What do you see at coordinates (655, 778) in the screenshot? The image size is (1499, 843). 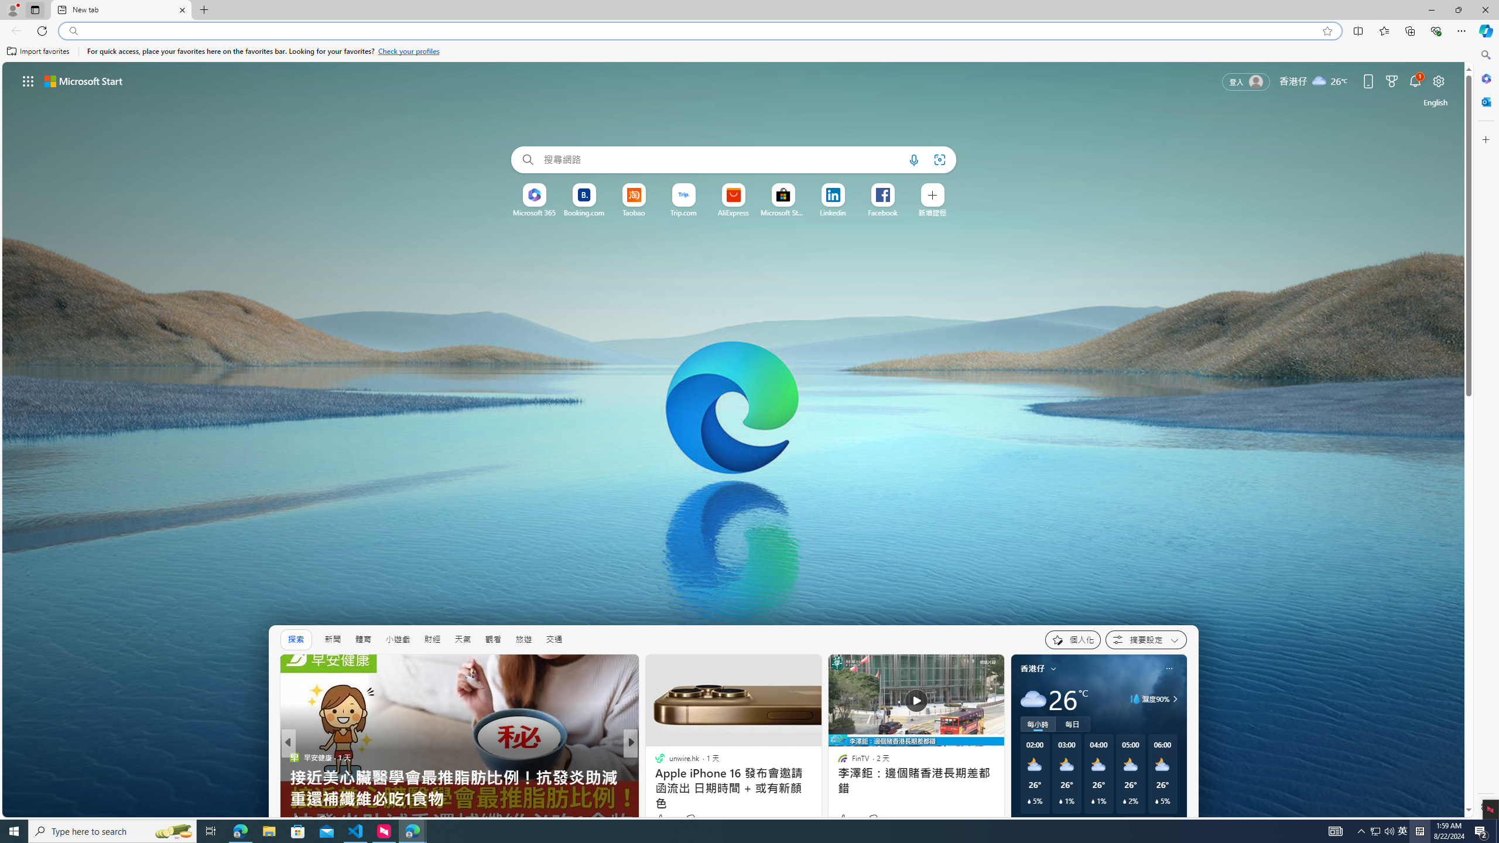 I see `AFP` at bounding box center [655, 778].